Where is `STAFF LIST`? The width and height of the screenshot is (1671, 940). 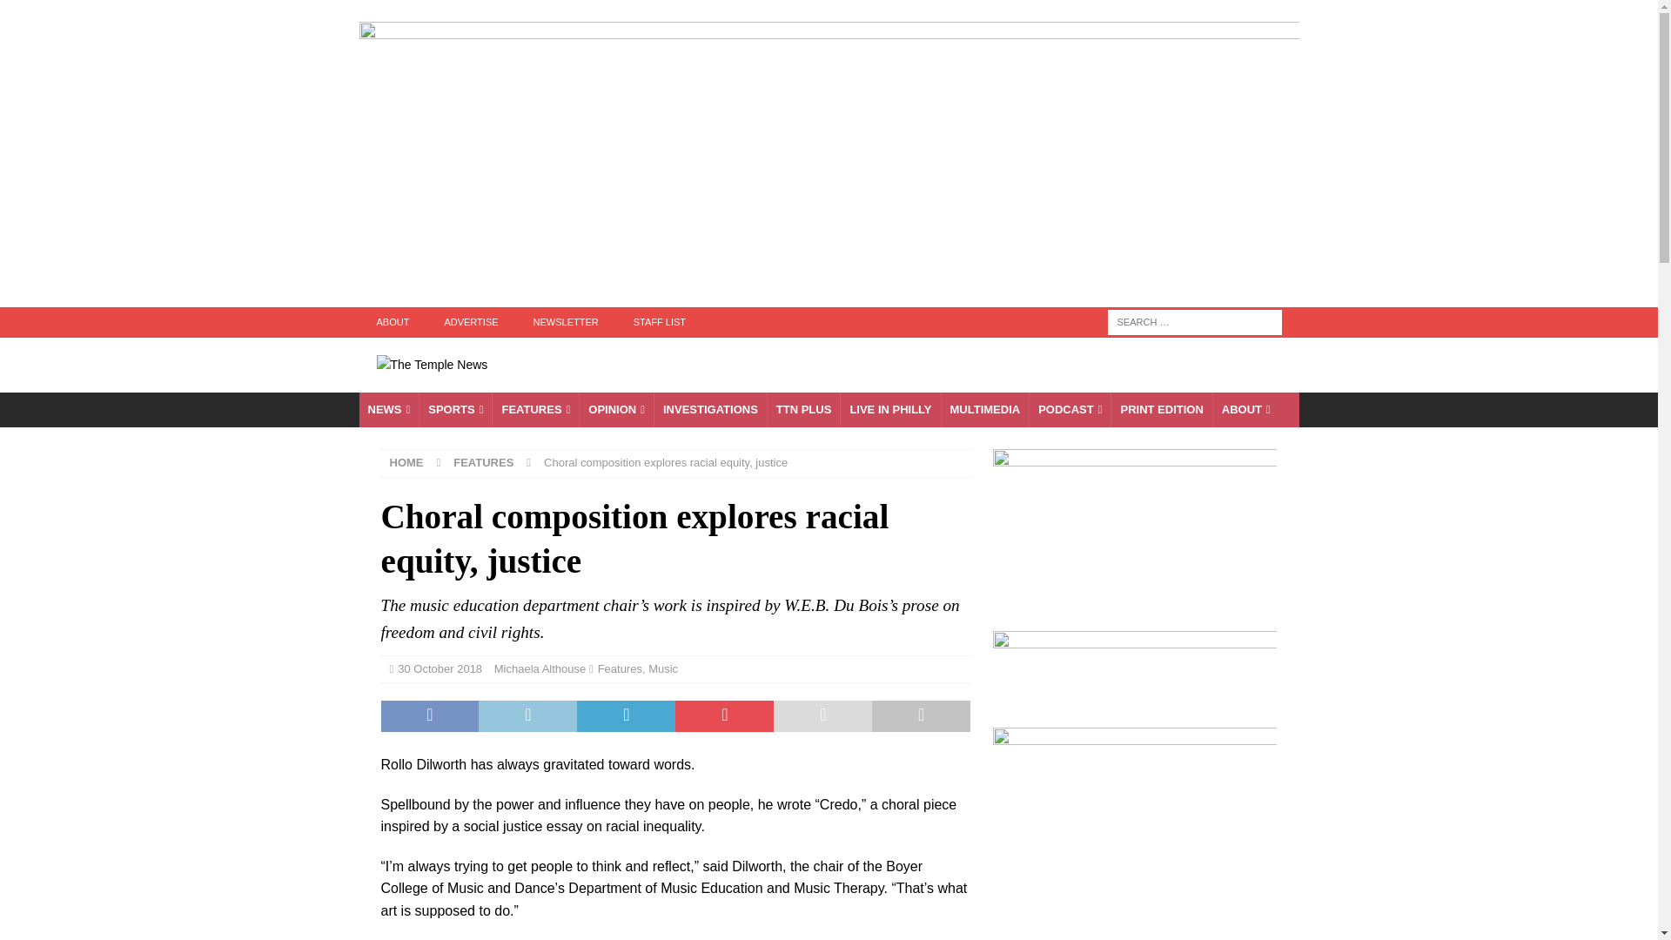
STAFF LIST is located at coordinates (660, 322).